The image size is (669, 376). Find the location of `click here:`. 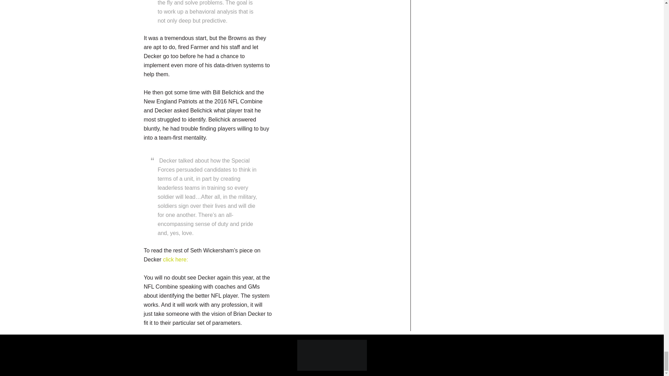

click here: is located at coordinates (176, 259).